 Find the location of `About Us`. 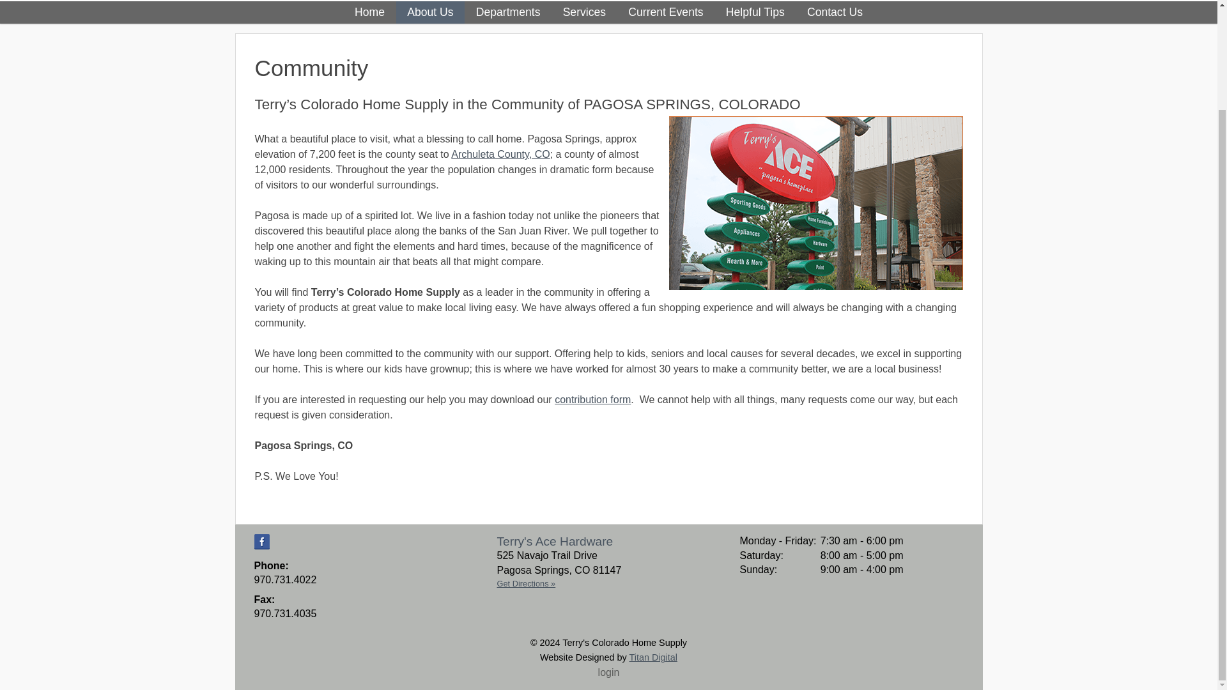

About Us is located at coordinates (431, 12).